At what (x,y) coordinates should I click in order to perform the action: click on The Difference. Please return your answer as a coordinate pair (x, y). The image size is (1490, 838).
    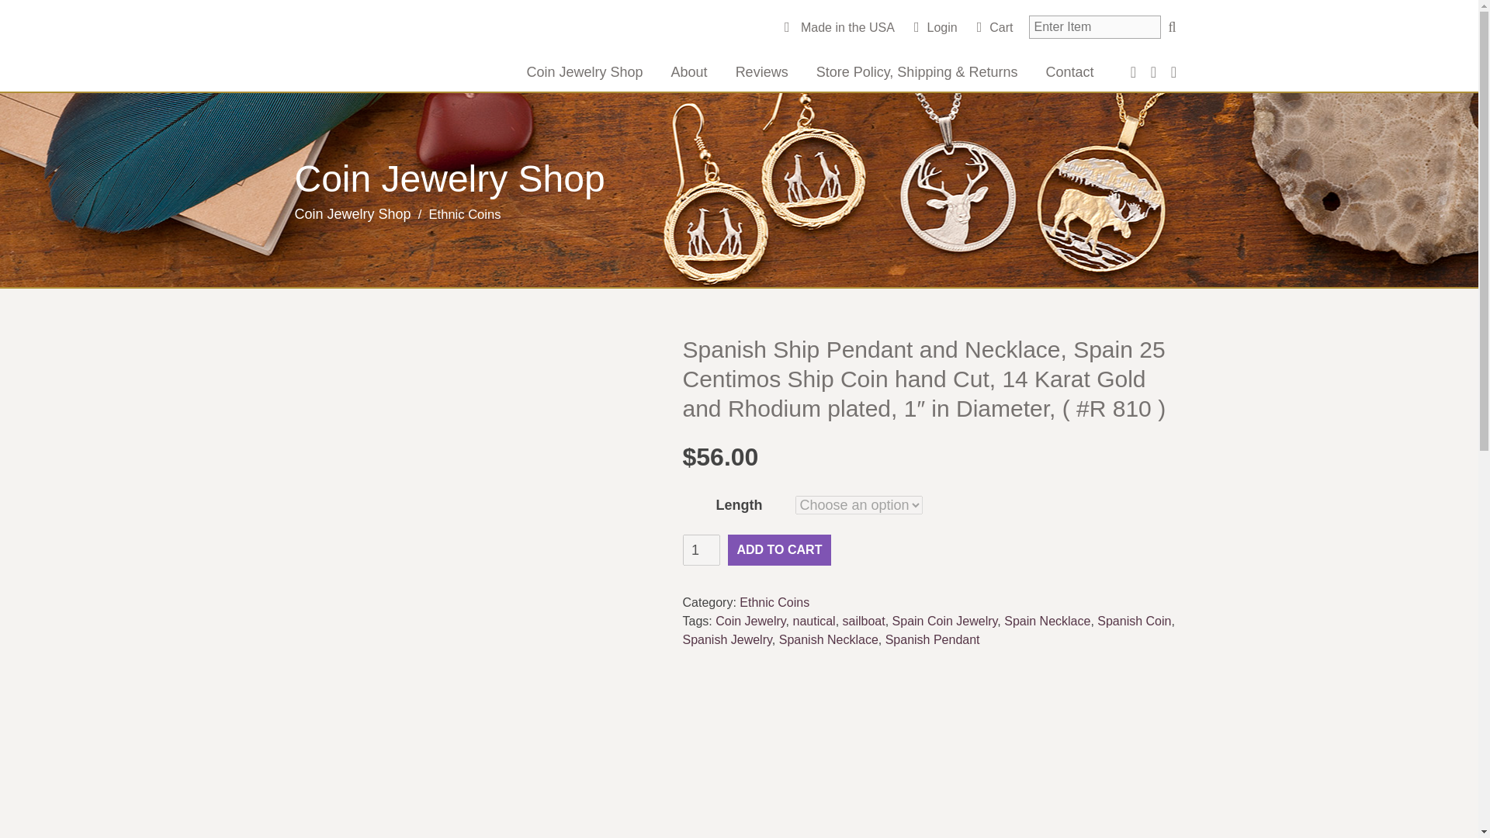
    Looking at the image, I should click on (407, 50).